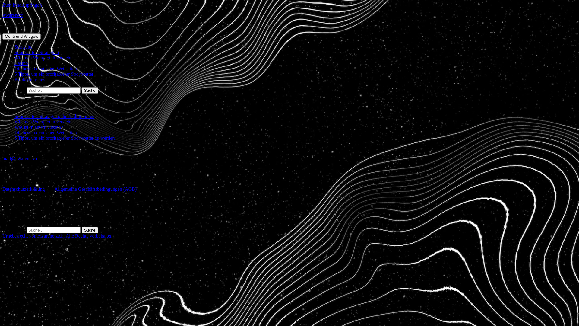  What do you see at coordinates (58, 236) in the screenshot?
I see `Urheberrecht von Awarenetz.ch. Alle Rechte vorbehalten.` at bounding box center [58, 236].